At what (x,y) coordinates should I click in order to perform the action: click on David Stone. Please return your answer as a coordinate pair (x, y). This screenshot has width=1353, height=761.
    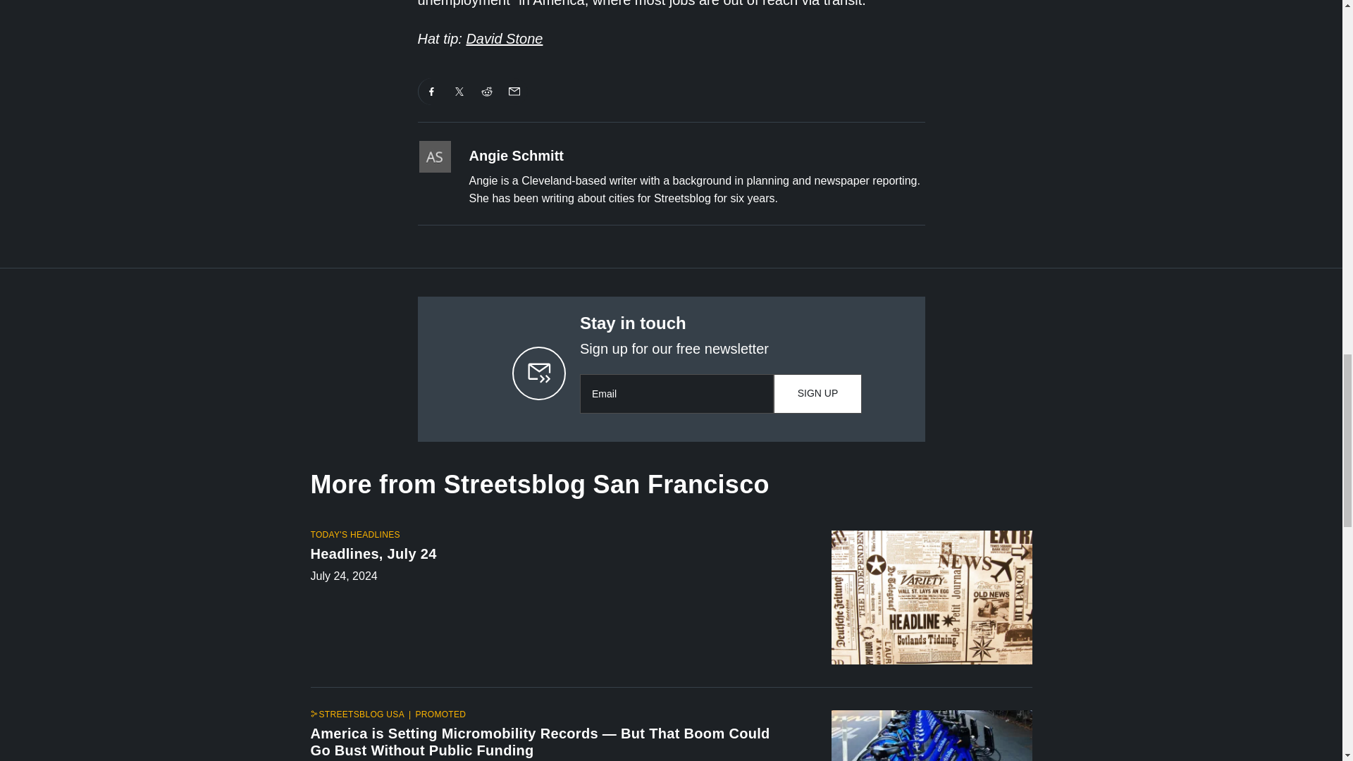
    Looking at the image, I should click on (503, 38).